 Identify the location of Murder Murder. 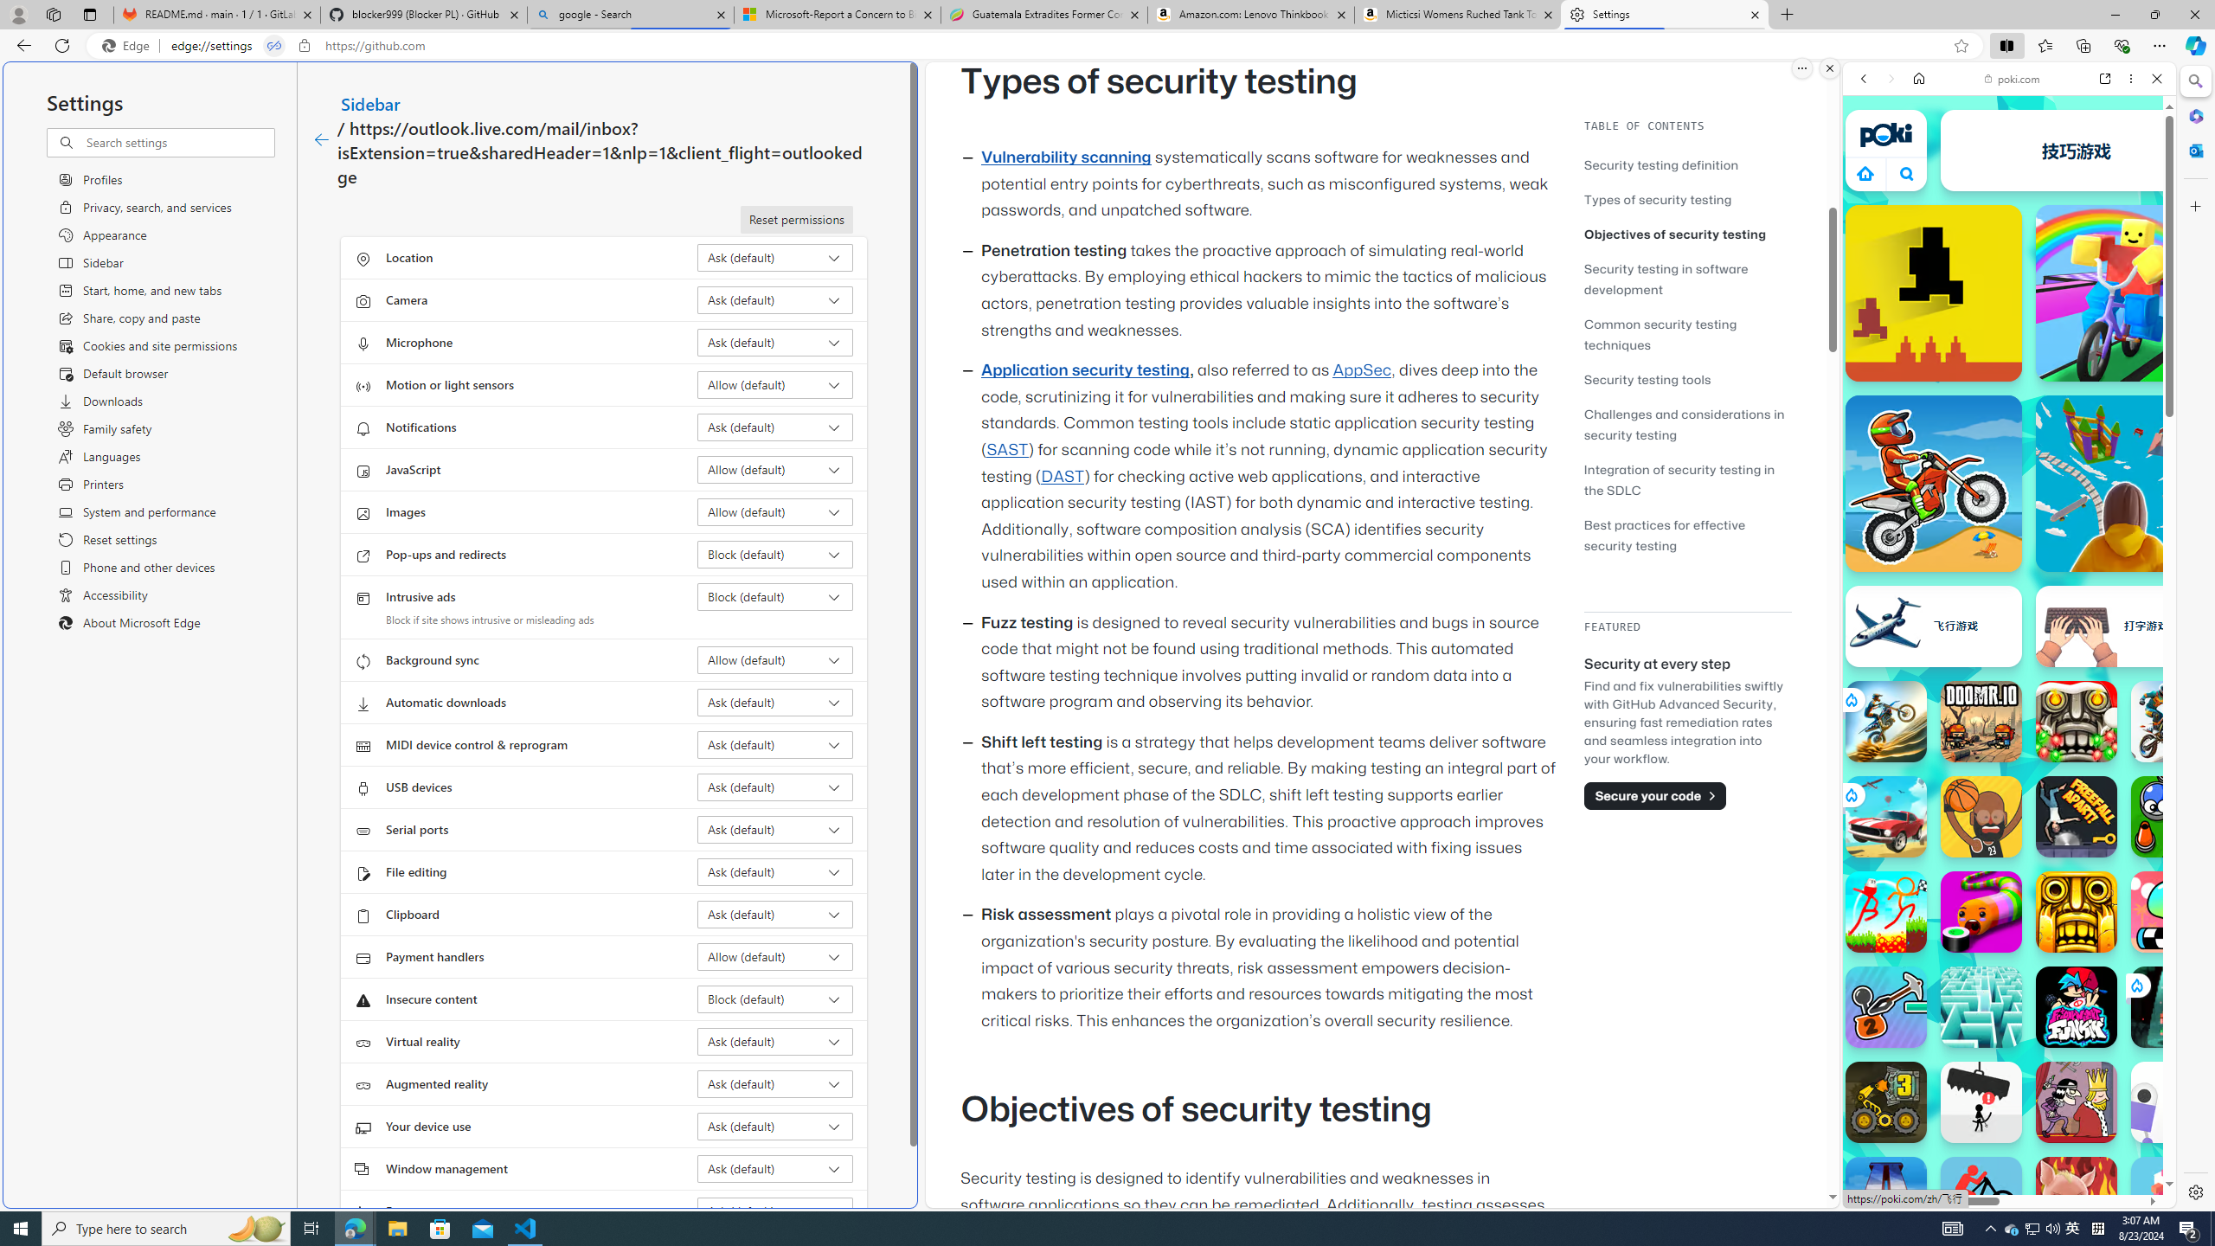
(2077, 1101).